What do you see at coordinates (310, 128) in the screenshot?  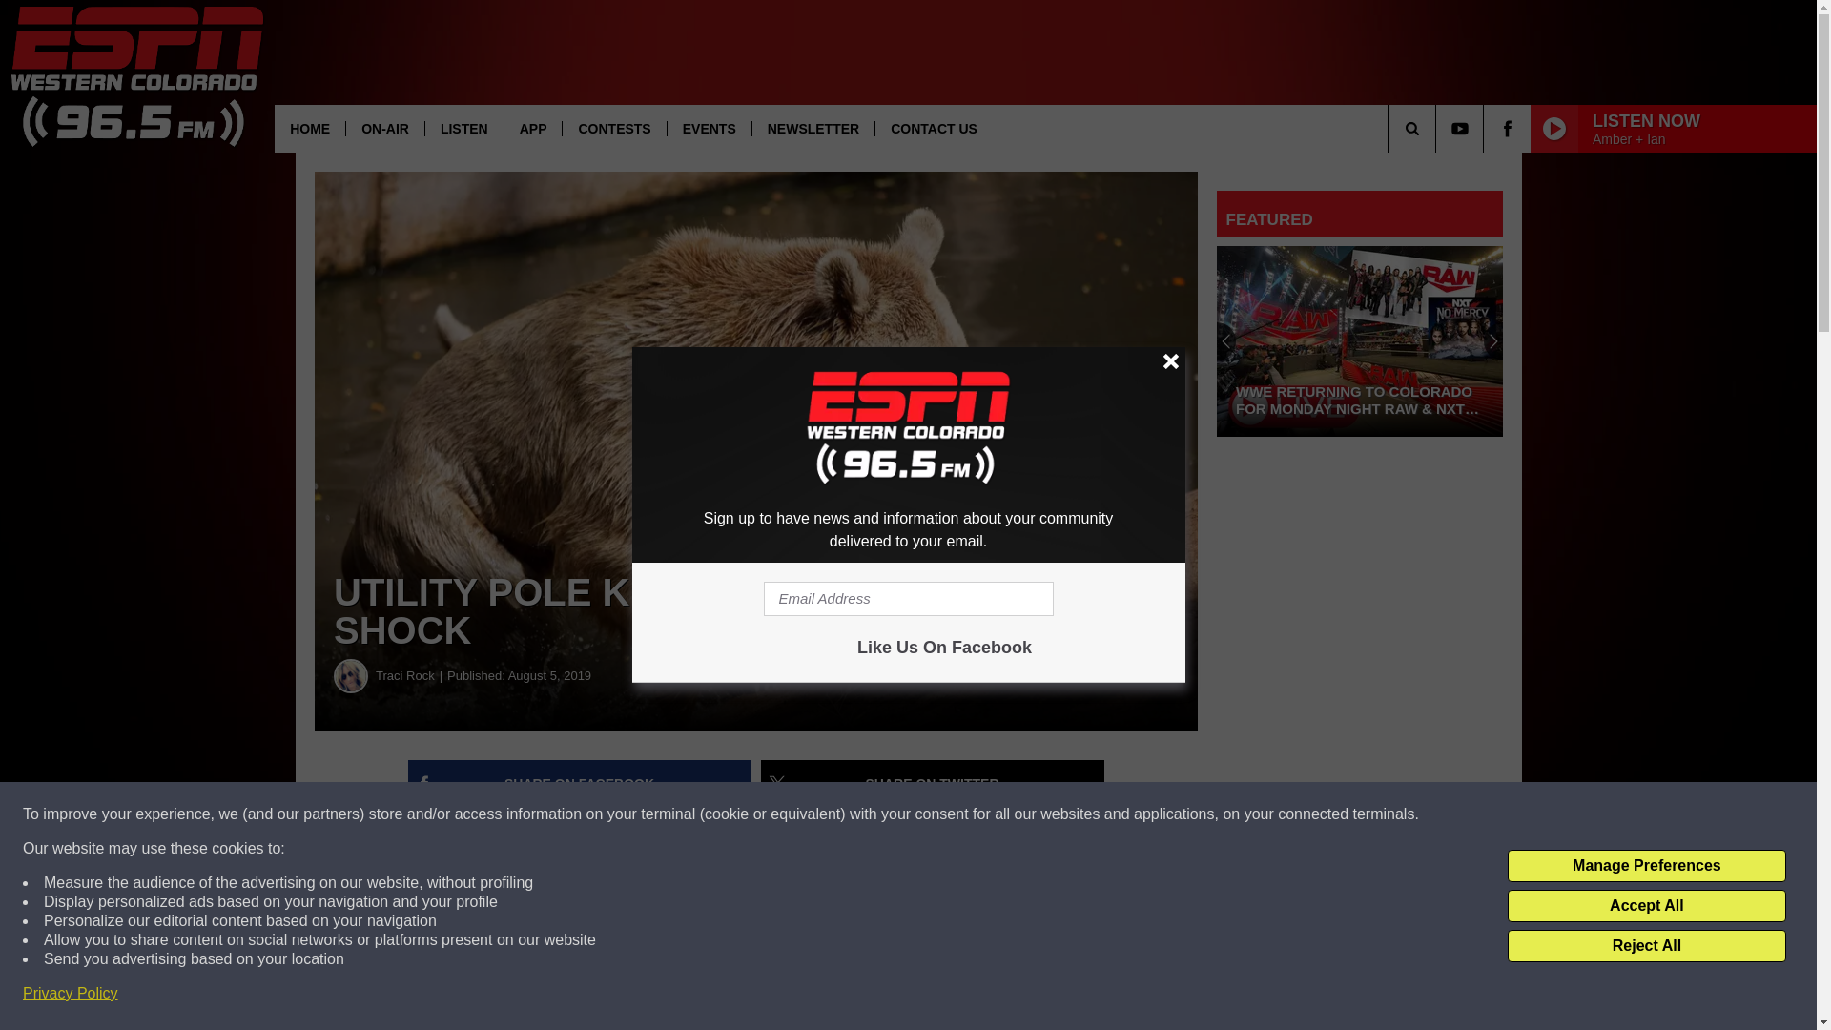 I see `HOME` at bounding box center [310, 128].